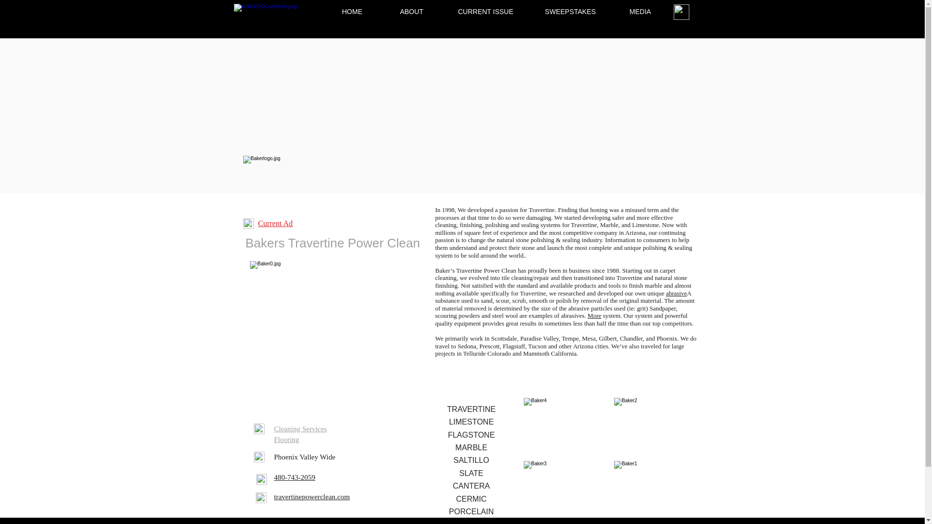 The image size is (932, 524). I want to click on pages.png, so click(248, 223).